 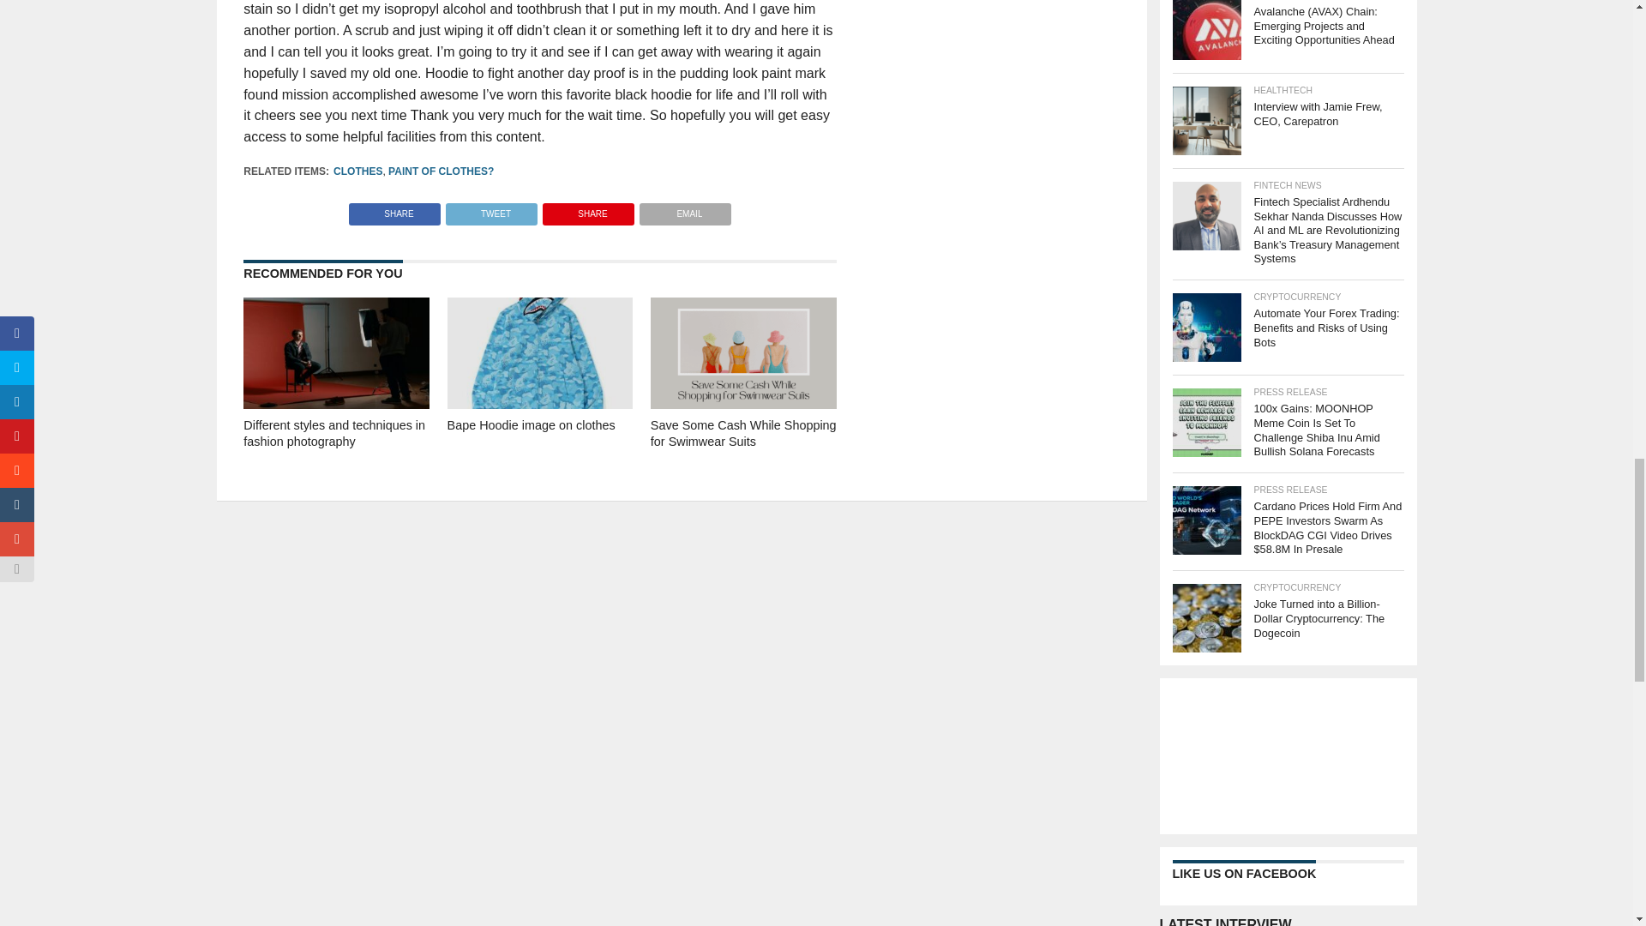 I want to click on Pin This Post, so click(x=588, y=209).